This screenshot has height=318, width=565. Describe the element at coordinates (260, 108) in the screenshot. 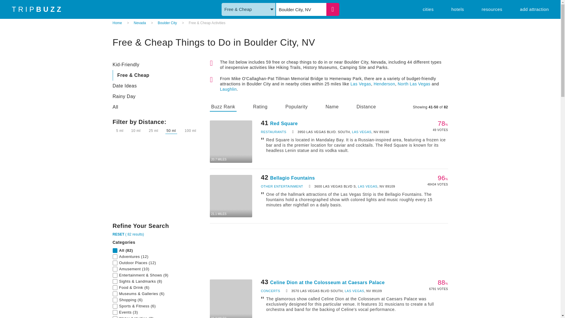

I see `Rating` at that location.